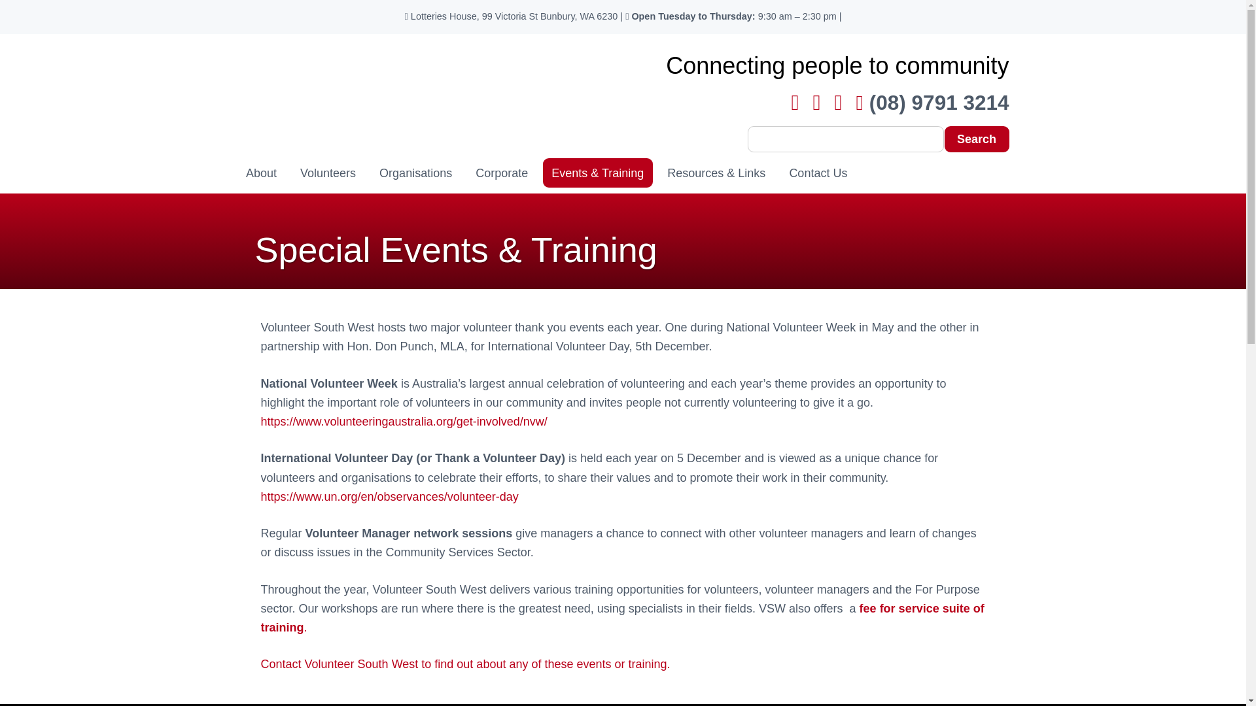  Describe the element at coordinates (502, 173) in the screenshot. I see `Corporate` at that location.